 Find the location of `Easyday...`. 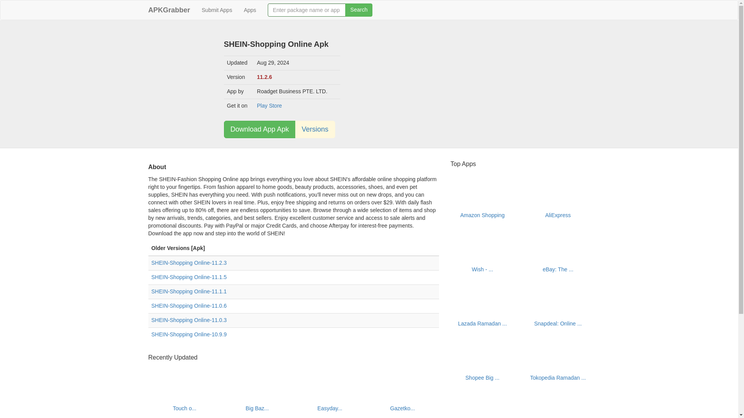

Easyday... is located at coordinates (330, 408).